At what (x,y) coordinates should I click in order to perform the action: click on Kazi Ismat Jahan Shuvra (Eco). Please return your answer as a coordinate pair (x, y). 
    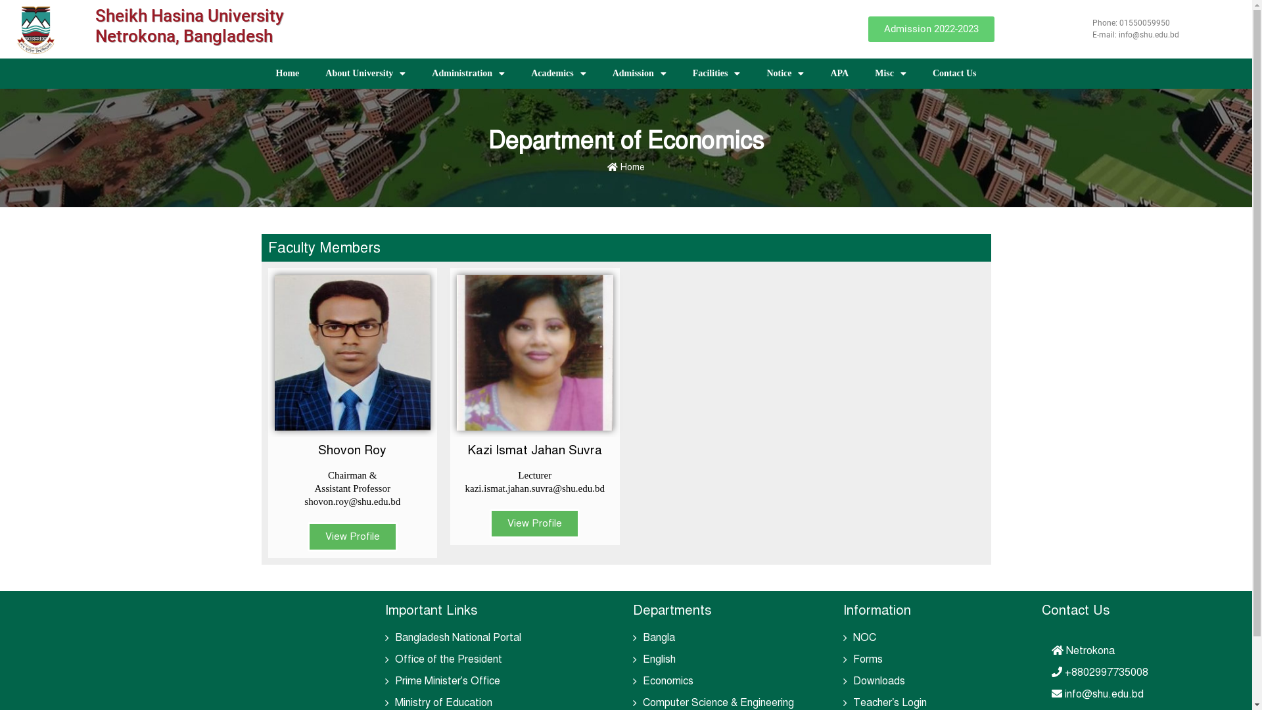
    Looking at the image, I should click on (535, 353).